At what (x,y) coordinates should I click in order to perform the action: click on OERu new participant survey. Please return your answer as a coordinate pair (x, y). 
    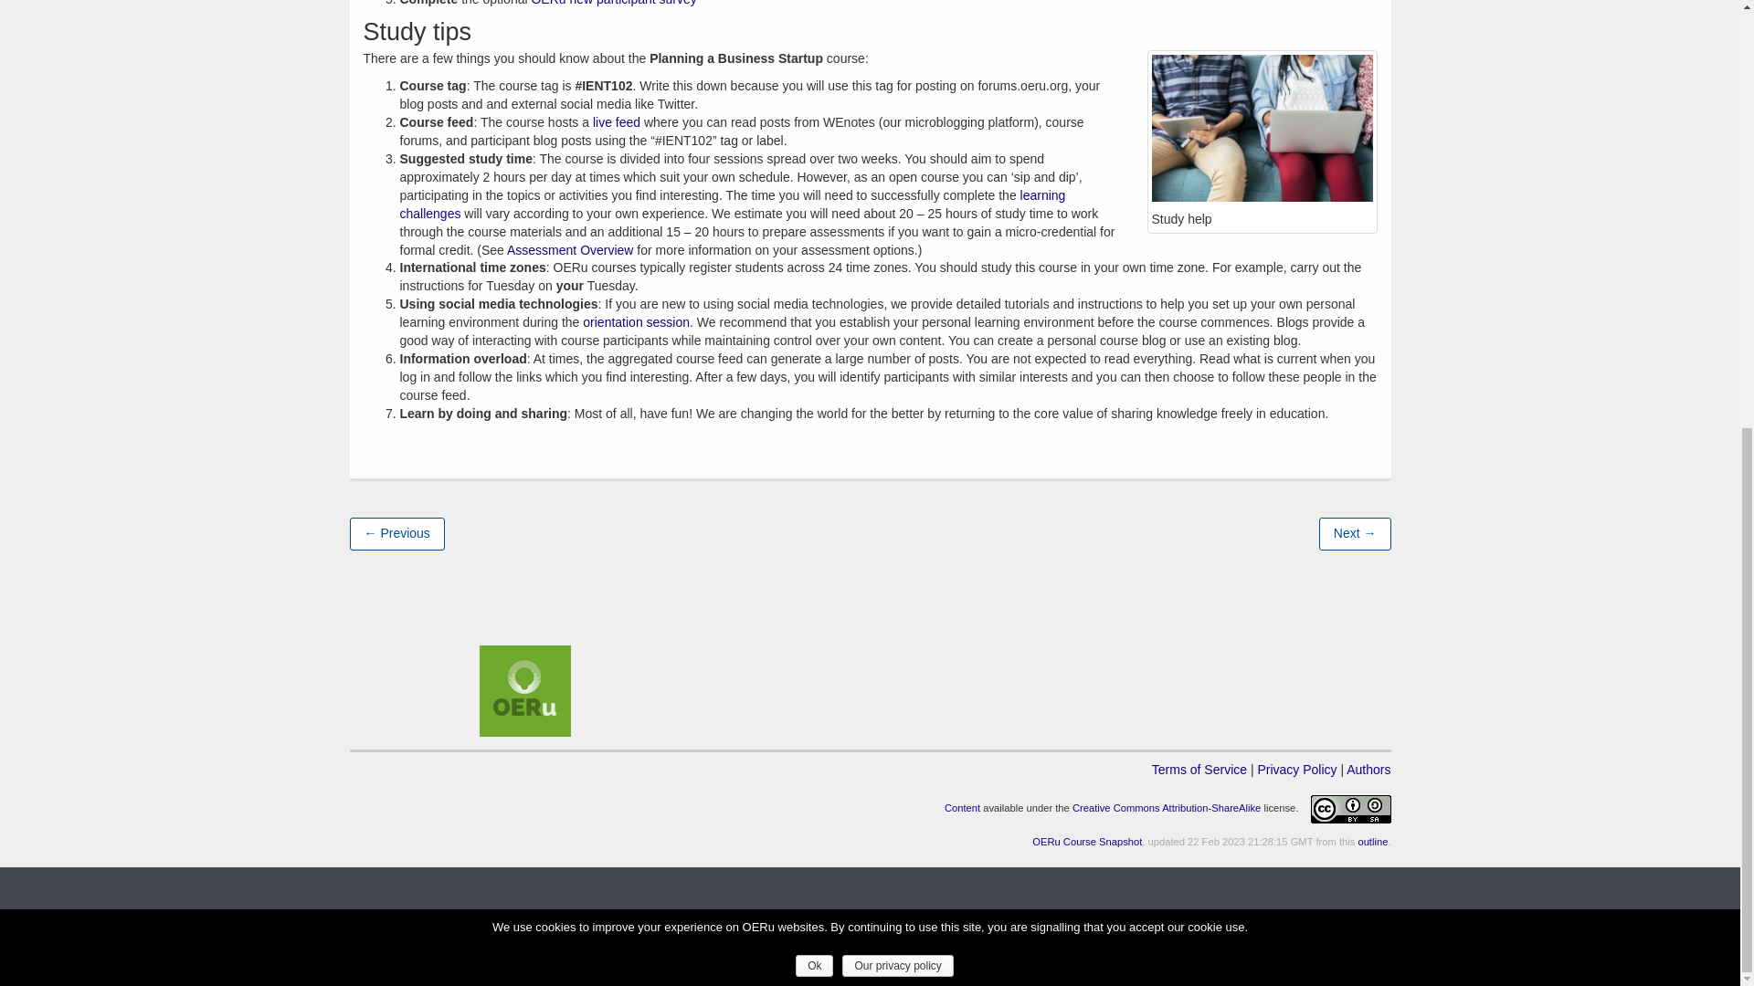
    Looking at the image, I should click on (614, 3).